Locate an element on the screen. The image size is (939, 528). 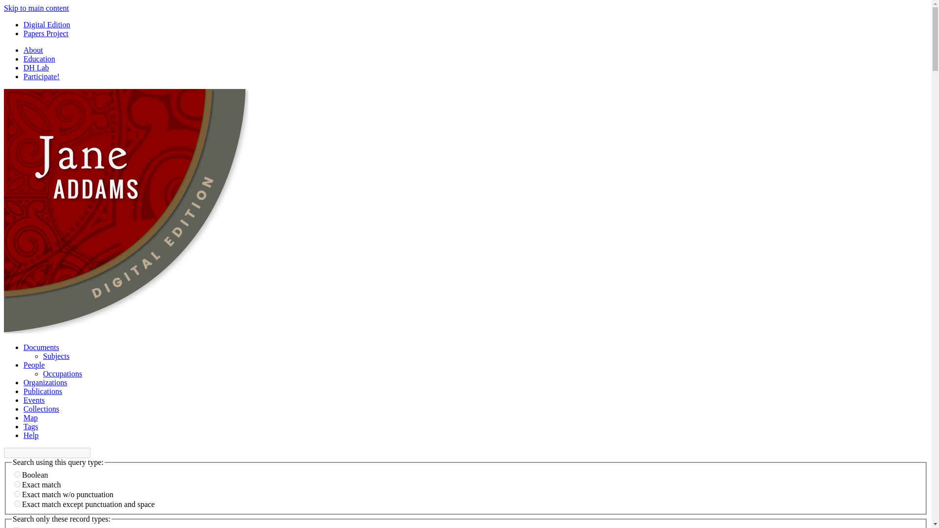
Papers Project is located at coordinates (46, 33).